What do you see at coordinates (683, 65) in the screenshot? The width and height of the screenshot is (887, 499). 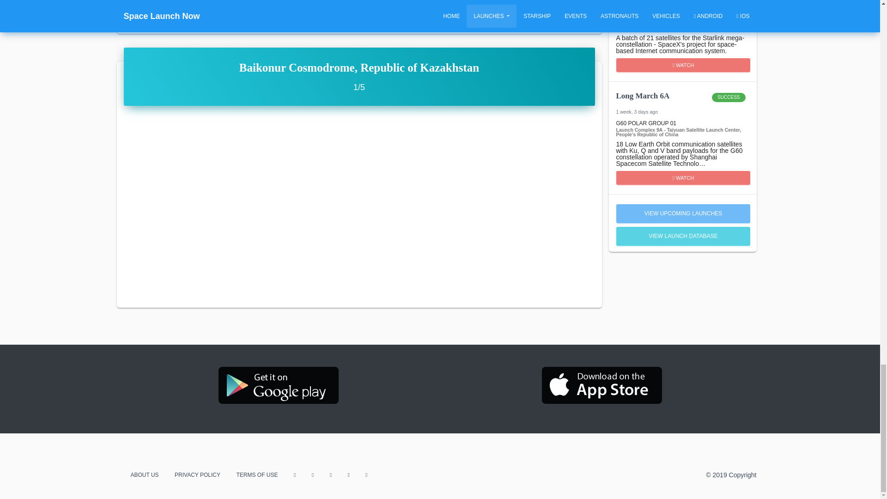 I see `WIKI` at bounding box center [683, 65].